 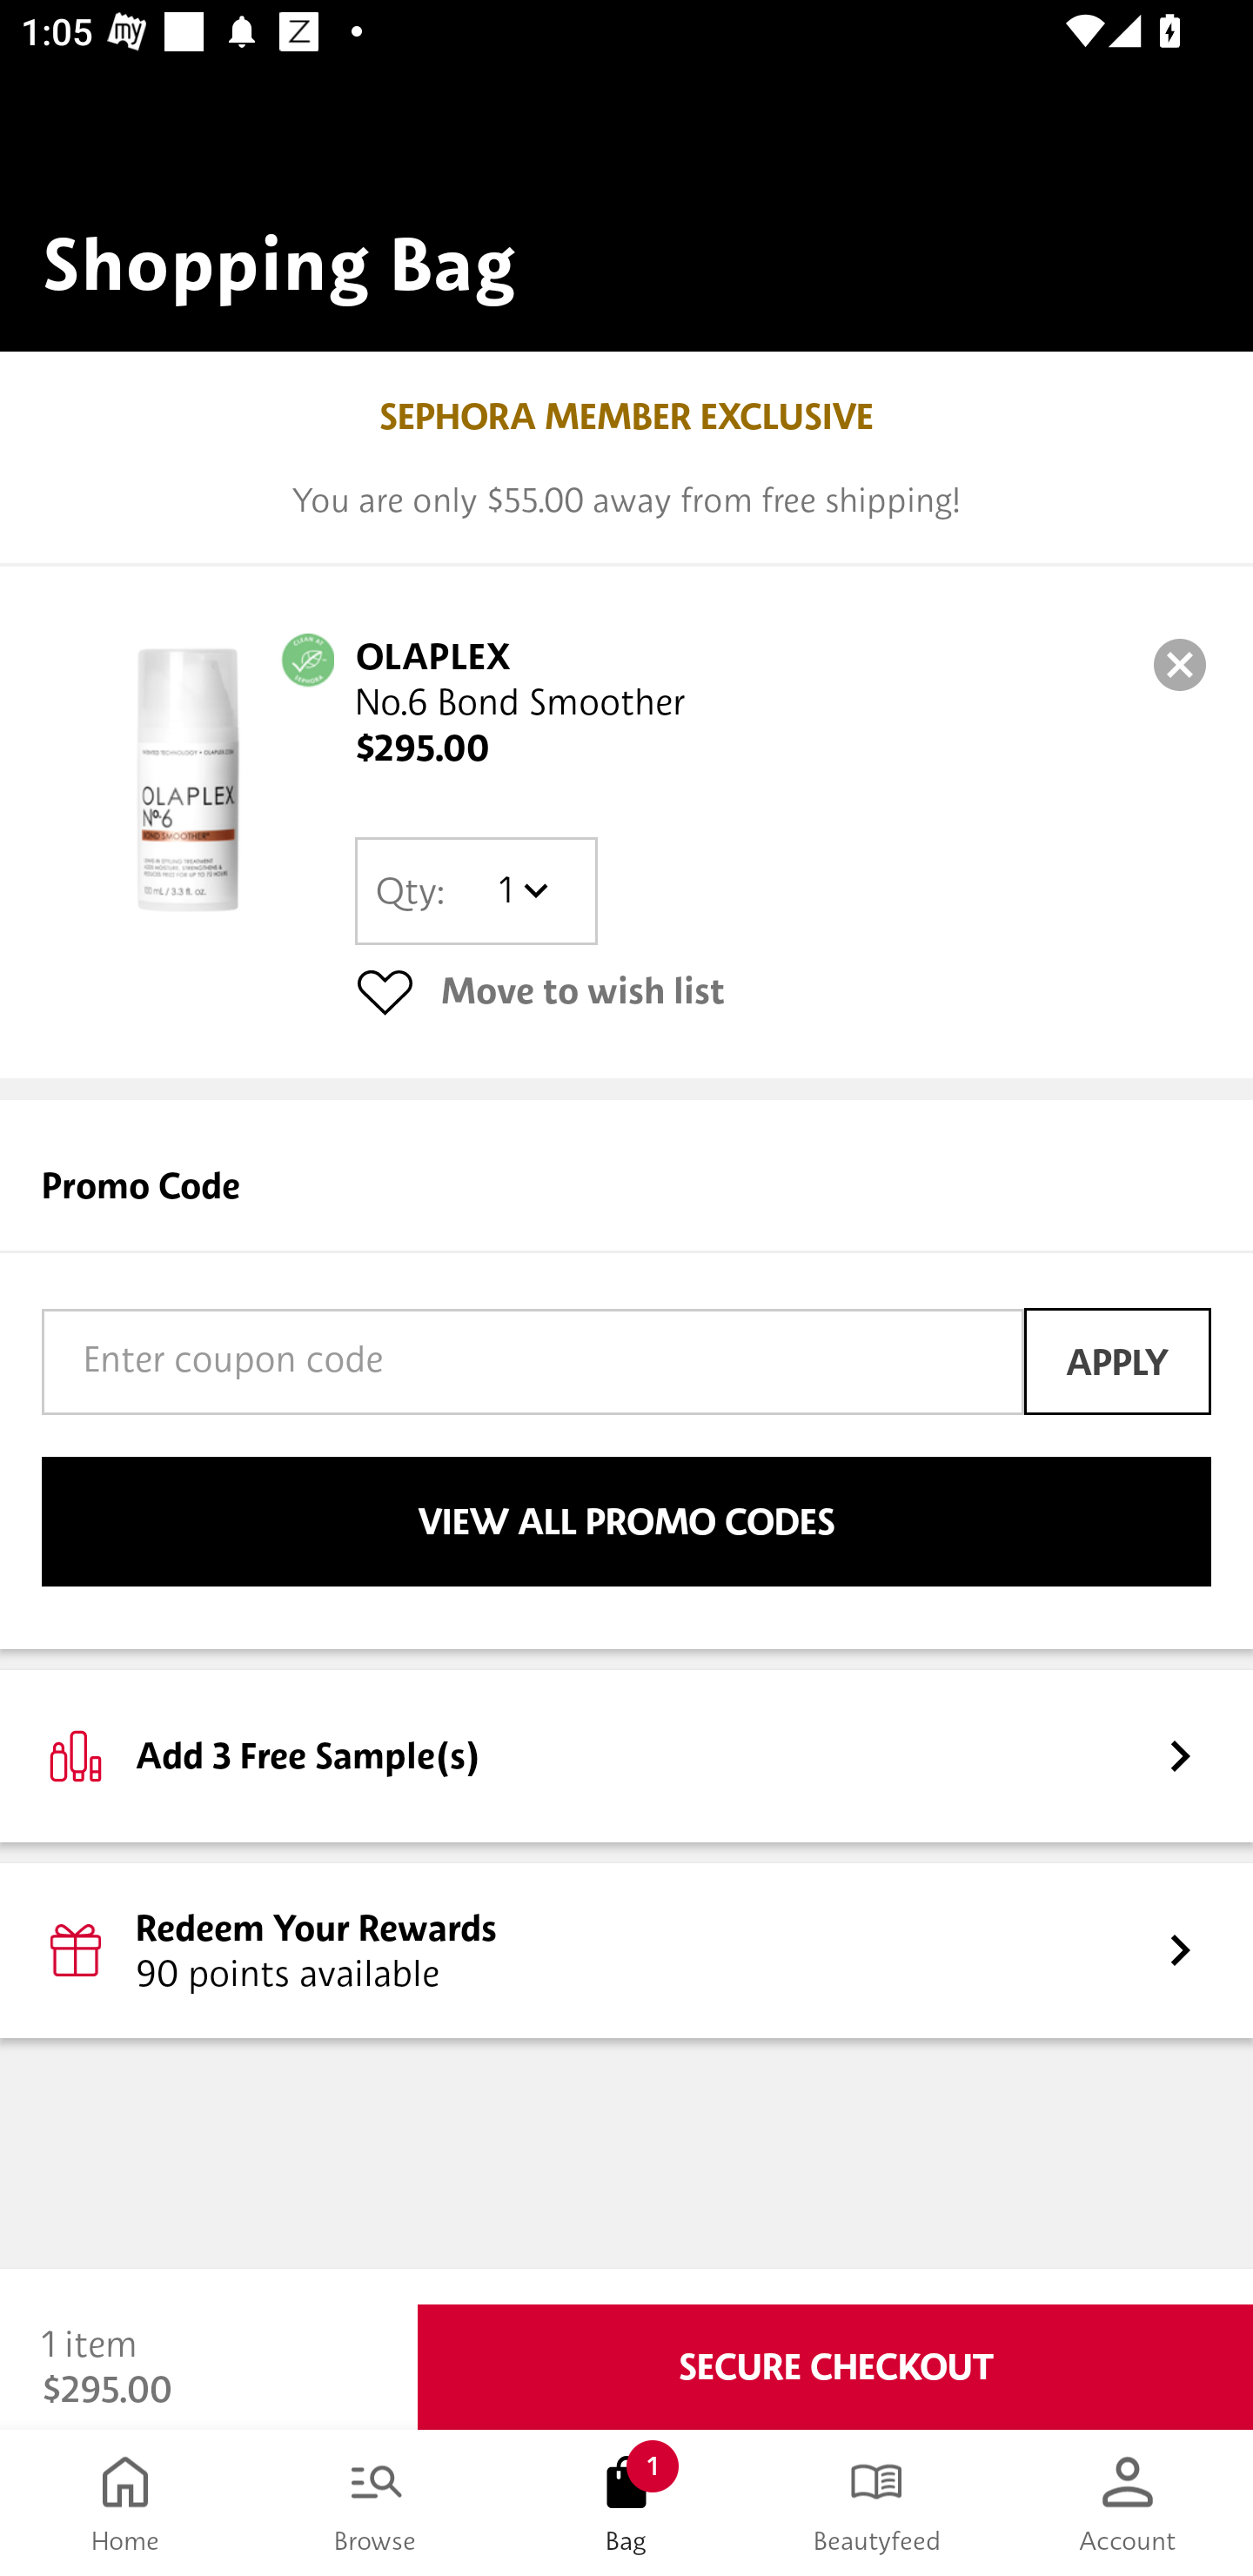 I want to click on Beautyfeed, so click(x=877, y=2503).